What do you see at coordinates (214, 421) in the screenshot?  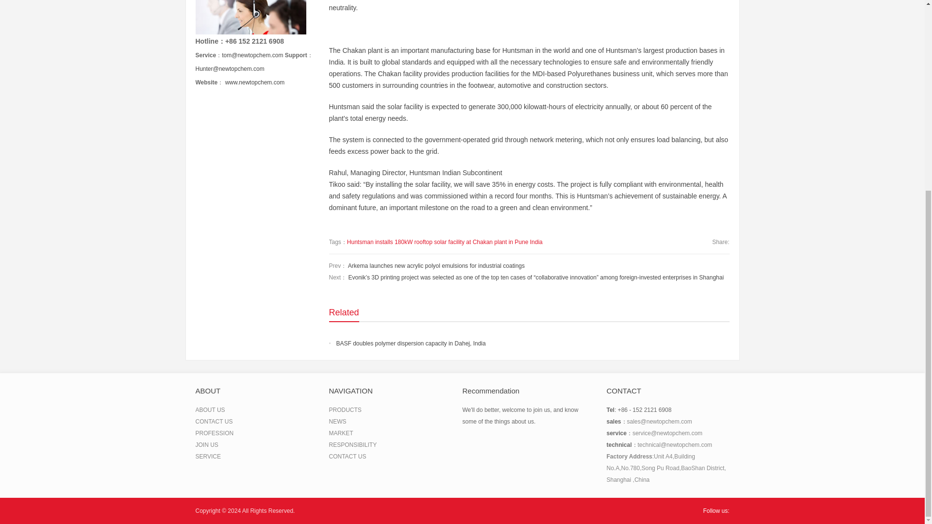 I see `CONTACT US` at bounding box center [214, 421].